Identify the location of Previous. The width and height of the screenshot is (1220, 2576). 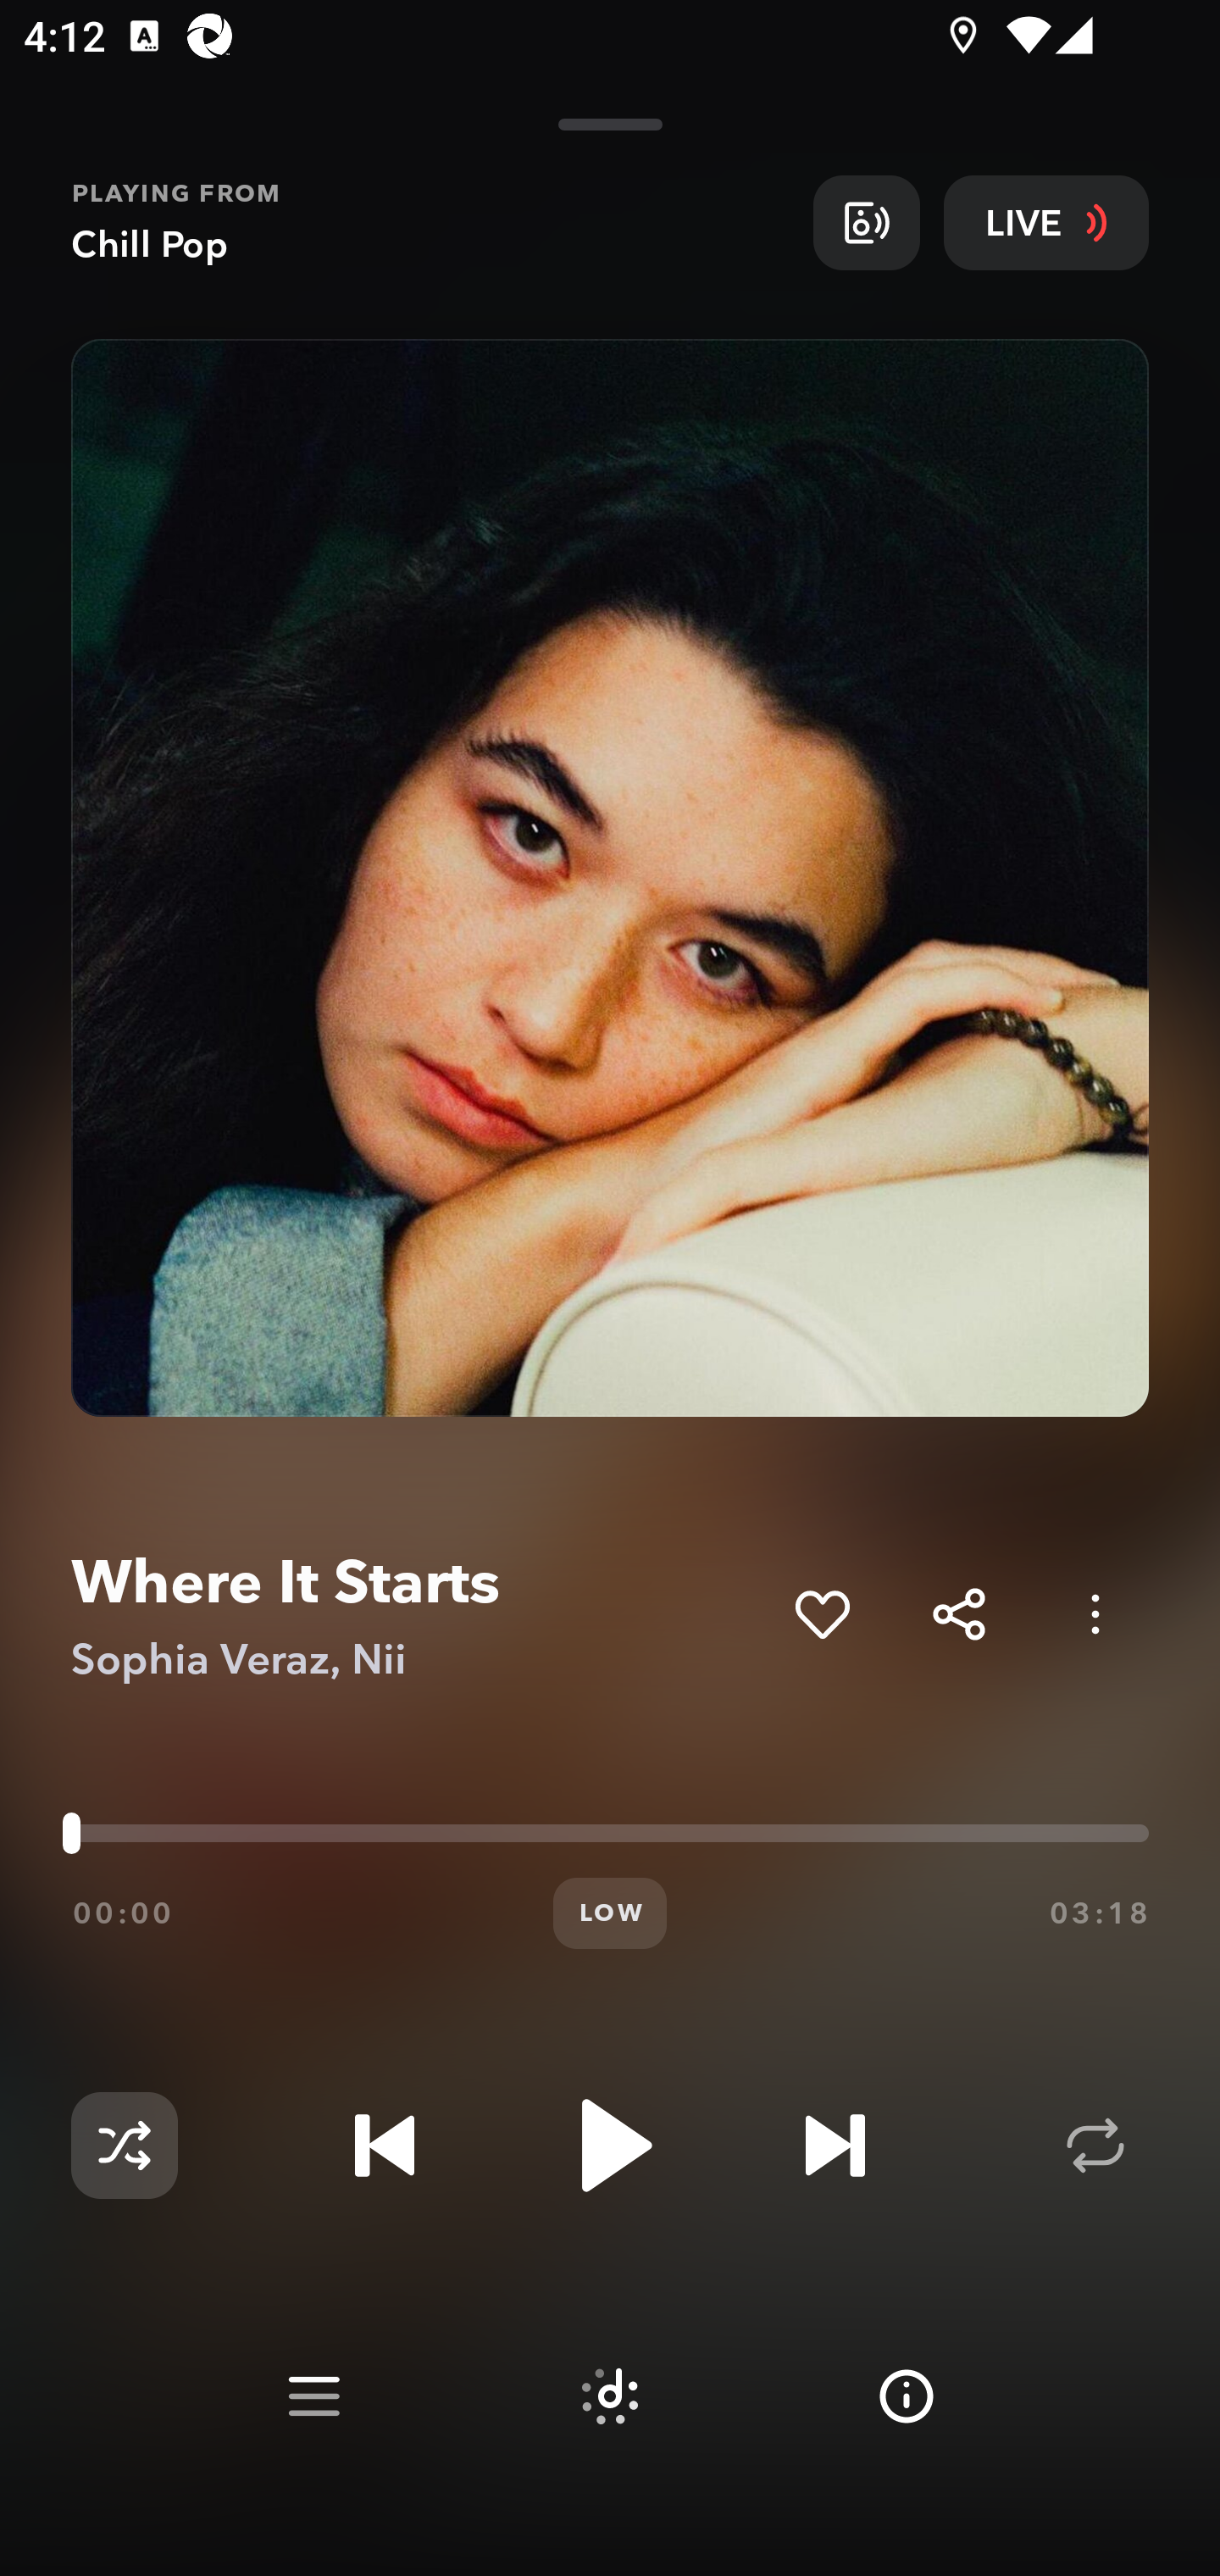
(385, 2146).